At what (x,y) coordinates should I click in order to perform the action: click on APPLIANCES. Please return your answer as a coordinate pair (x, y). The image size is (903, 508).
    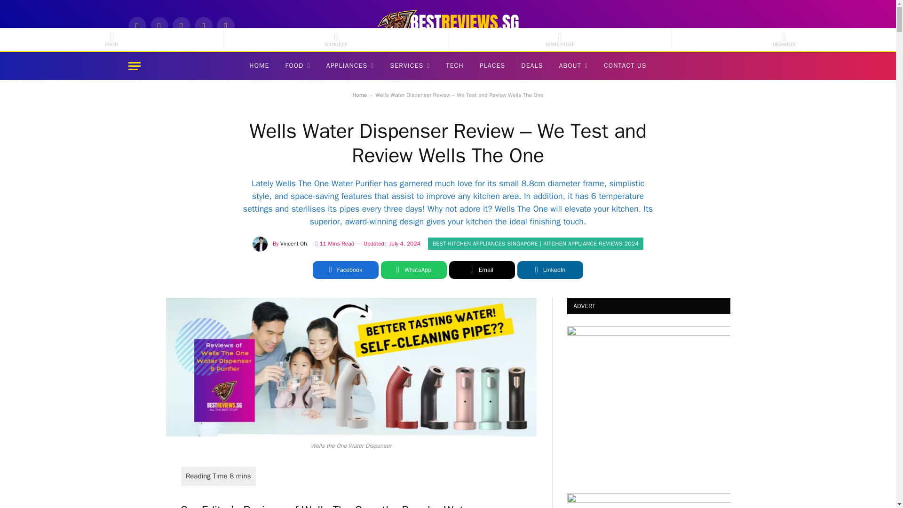
    Looking at the image, I should click on (350, 66).